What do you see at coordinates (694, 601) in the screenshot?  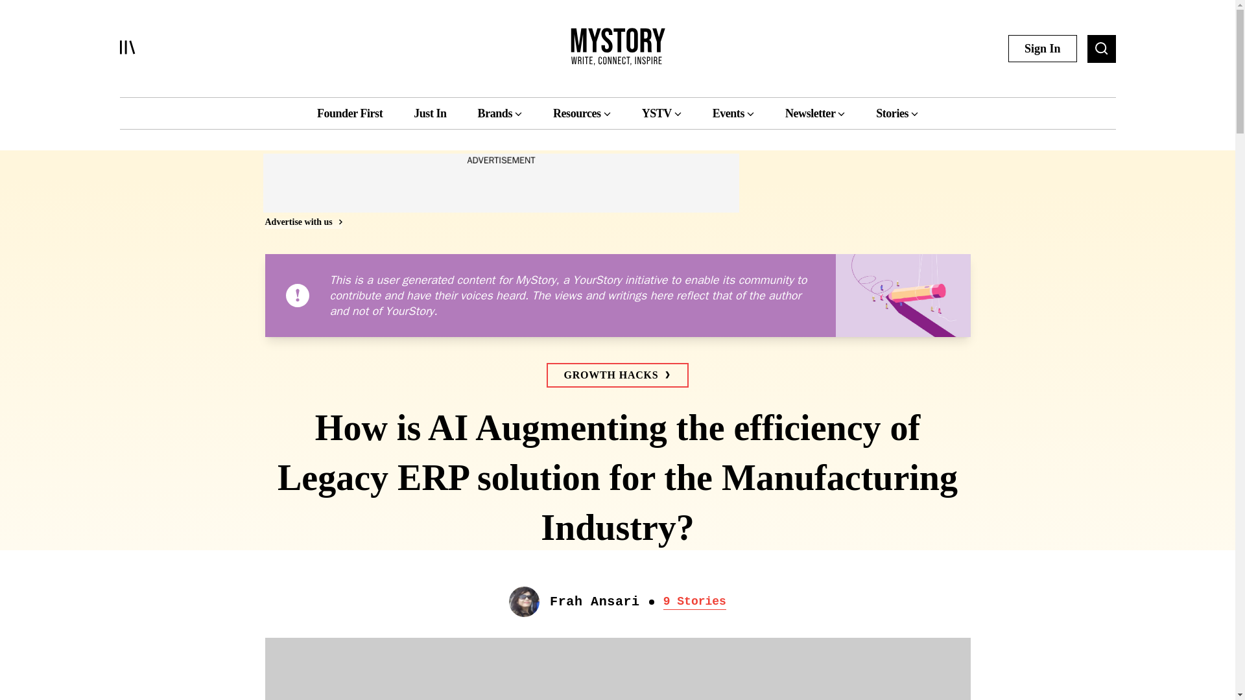 I see `9 Stories` at bounding box center [694, 601].